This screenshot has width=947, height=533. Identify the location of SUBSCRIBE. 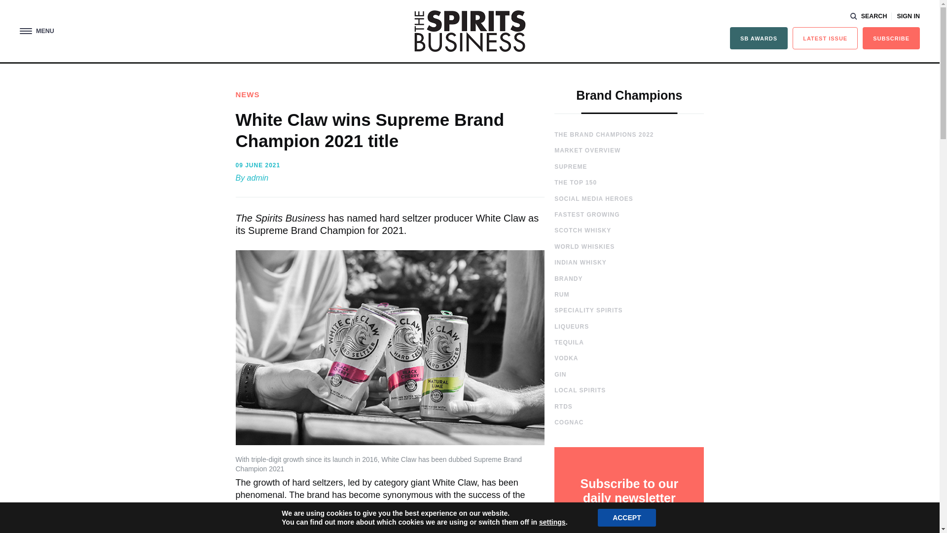
(891, 38).